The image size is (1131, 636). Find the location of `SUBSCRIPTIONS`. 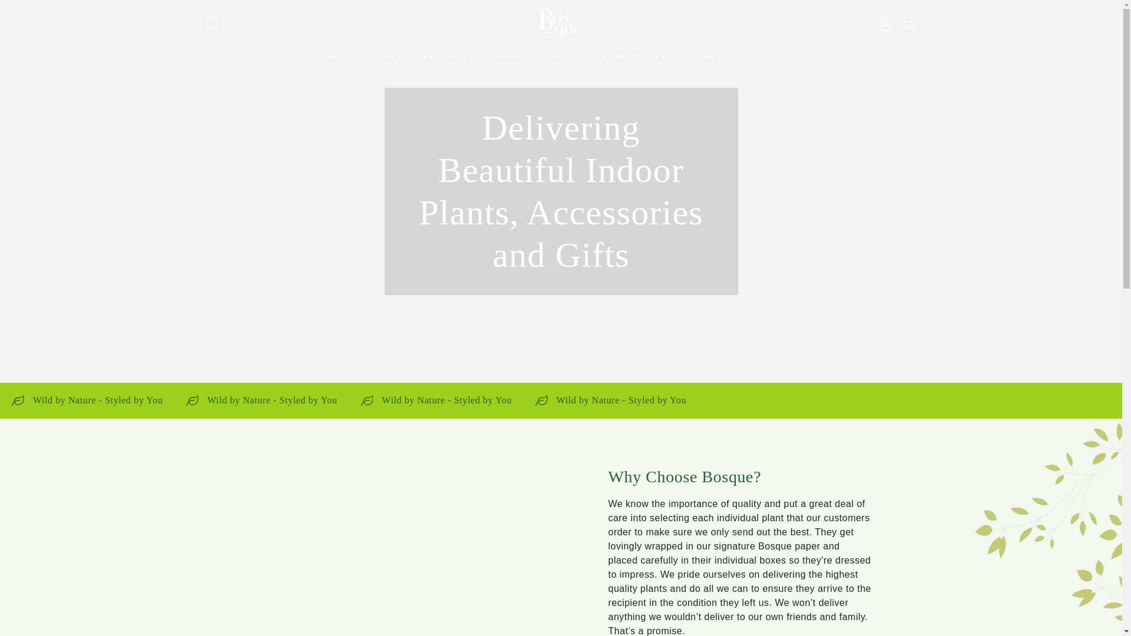

SUBSCRIPTIONS is located at coordinates (531, 56).